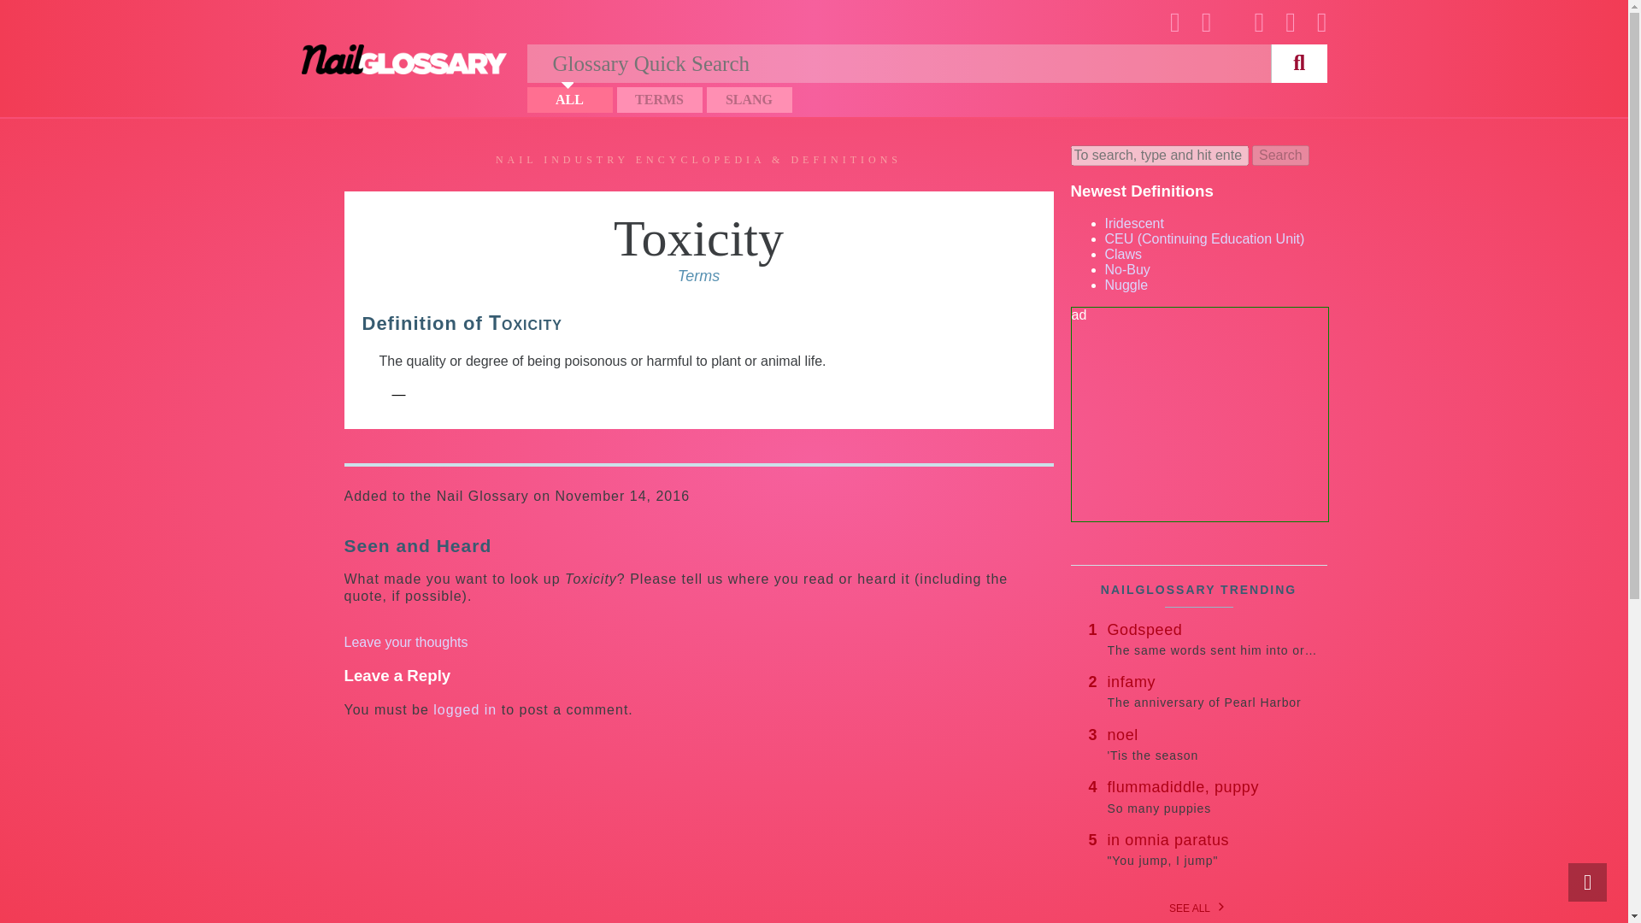  What do you see at coordinates (569, 99) in the screenshot?
I see `Nail Glossary by NailMOB` at bounding box center [569, 99].